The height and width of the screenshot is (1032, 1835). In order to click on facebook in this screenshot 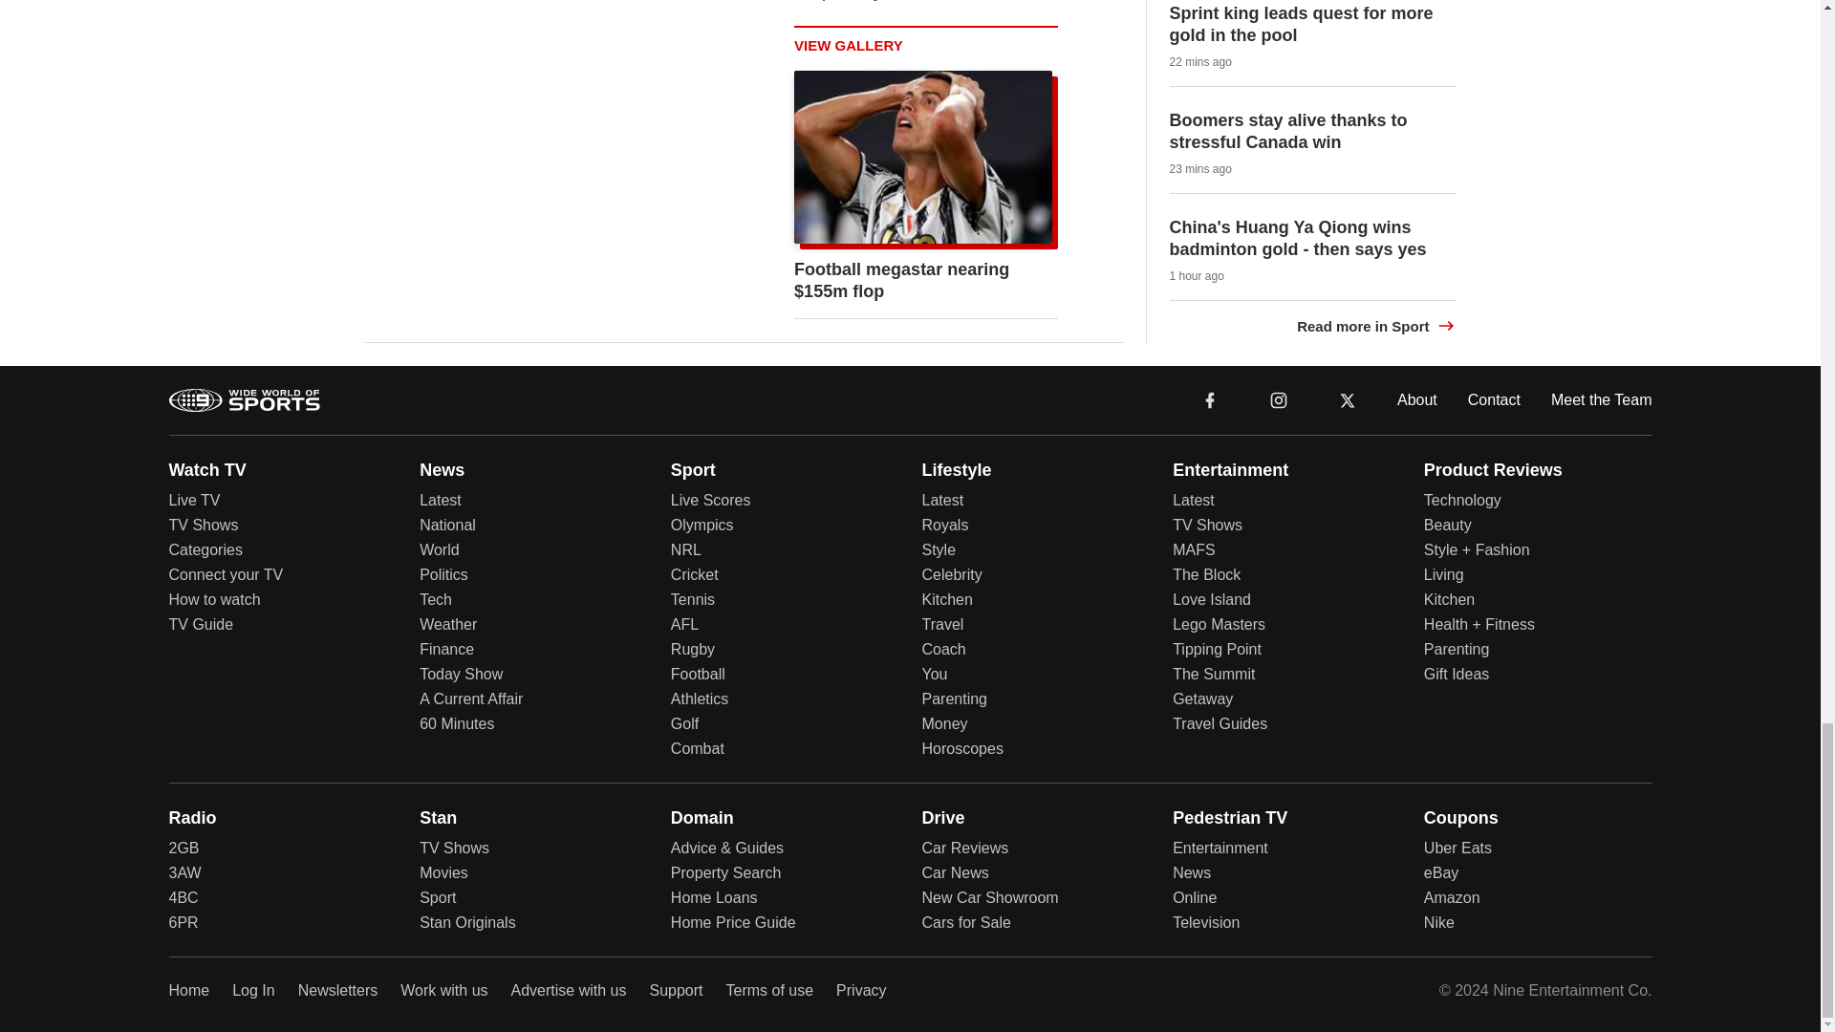, I will do `click(1210, 399)`.